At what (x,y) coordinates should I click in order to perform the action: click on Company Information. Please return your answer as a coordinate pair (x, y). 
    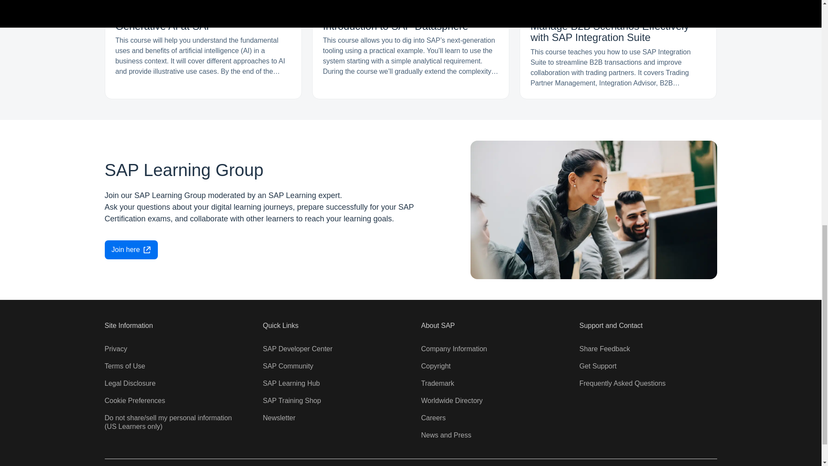
    Looking at the image, I should click on (454, 349).